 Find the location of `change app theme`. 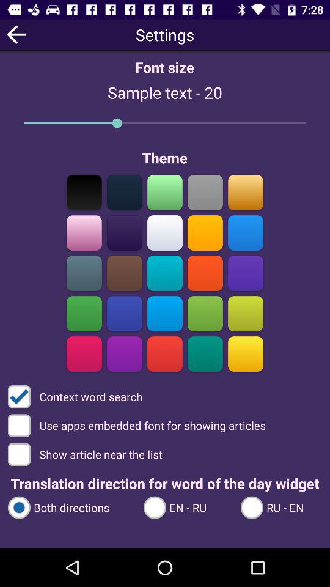

change app theme is located at coordinates (165, 192).